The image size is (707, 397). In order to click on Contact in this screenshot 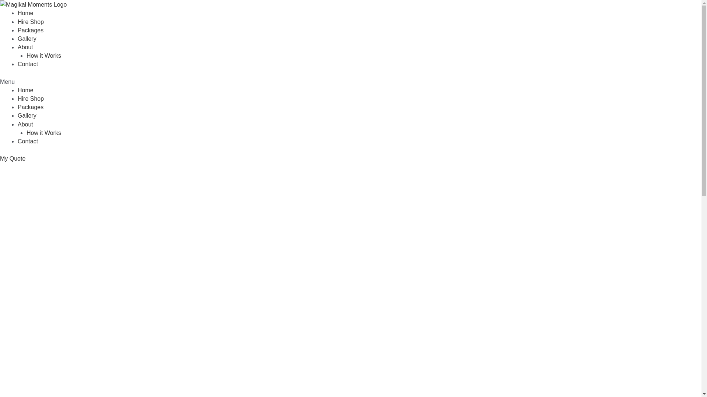, I will do `click(28, 64)`.